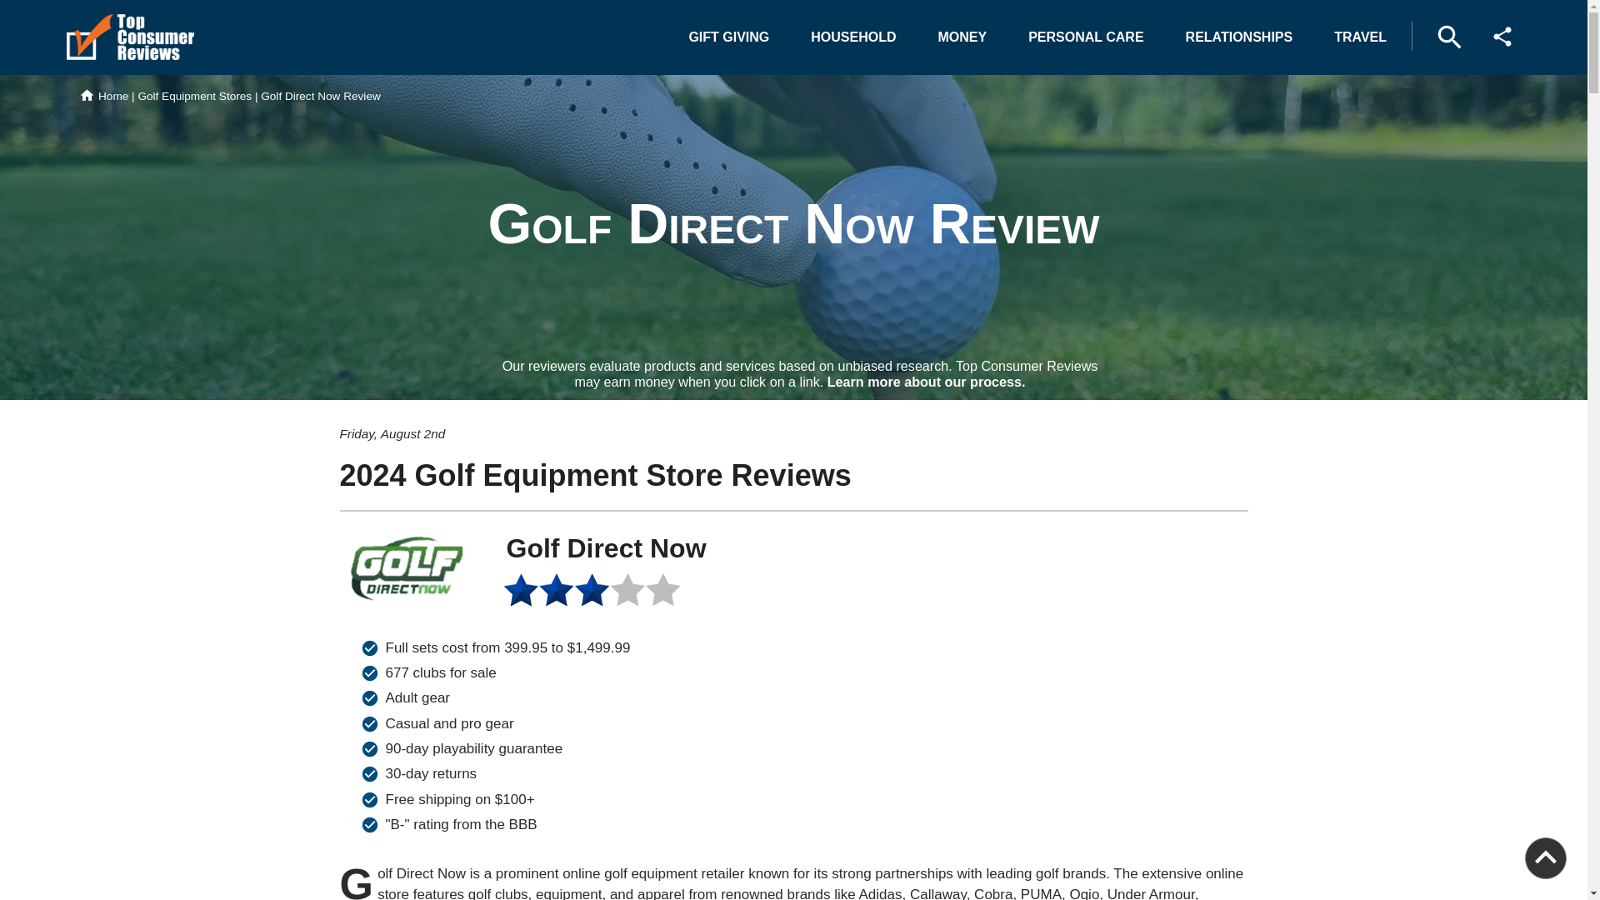  I want to click on MONEY, so click(962, 37).